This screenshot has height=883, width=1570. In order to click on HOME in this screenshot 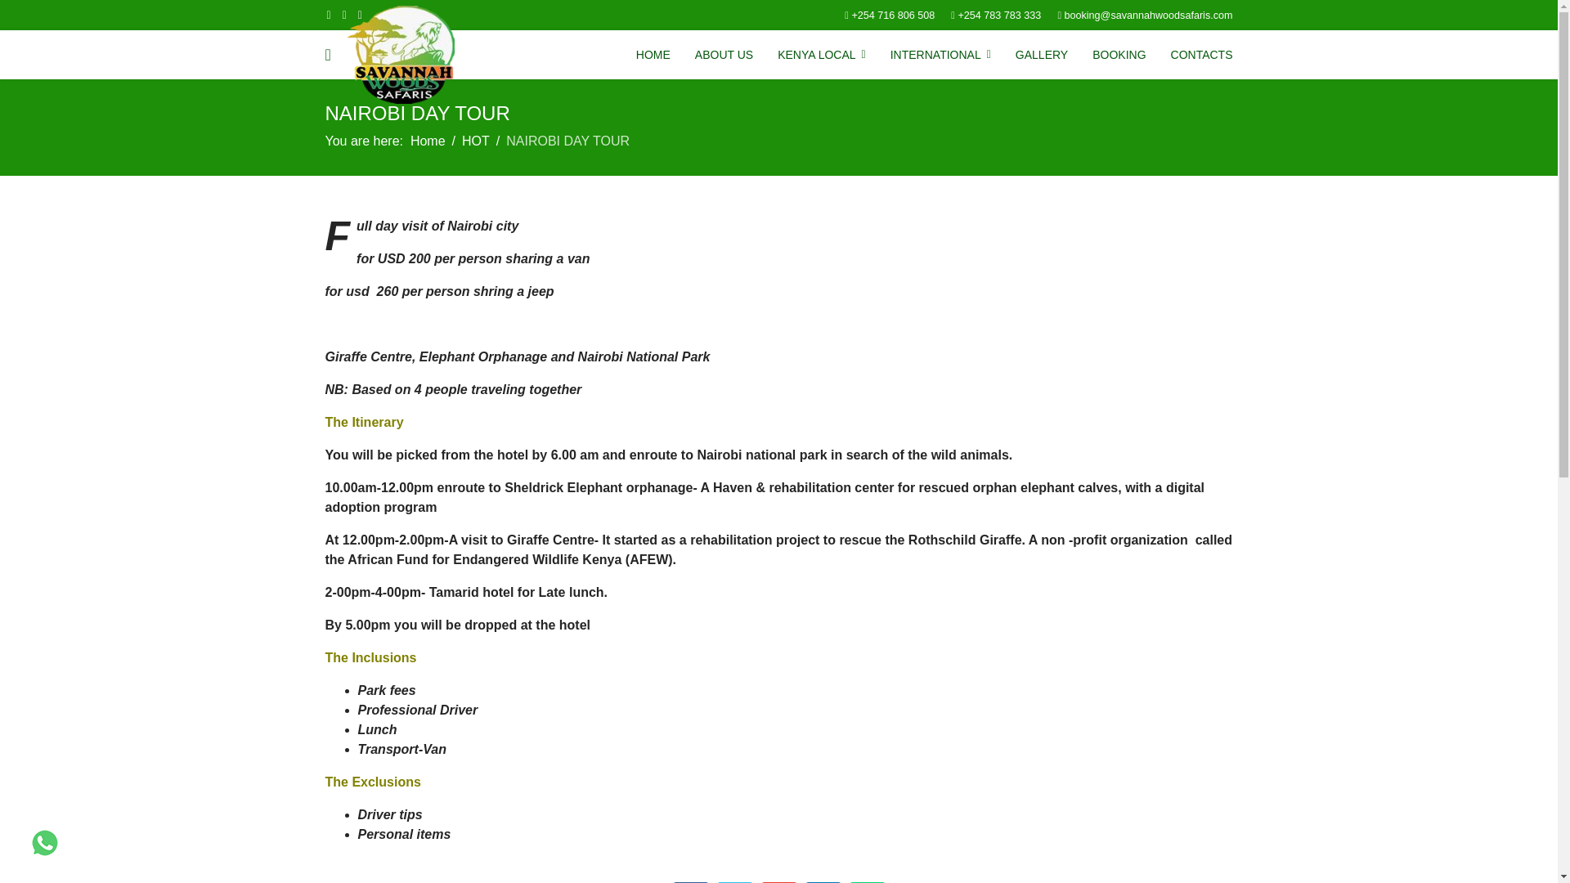, I will do `click(653, 54)`.